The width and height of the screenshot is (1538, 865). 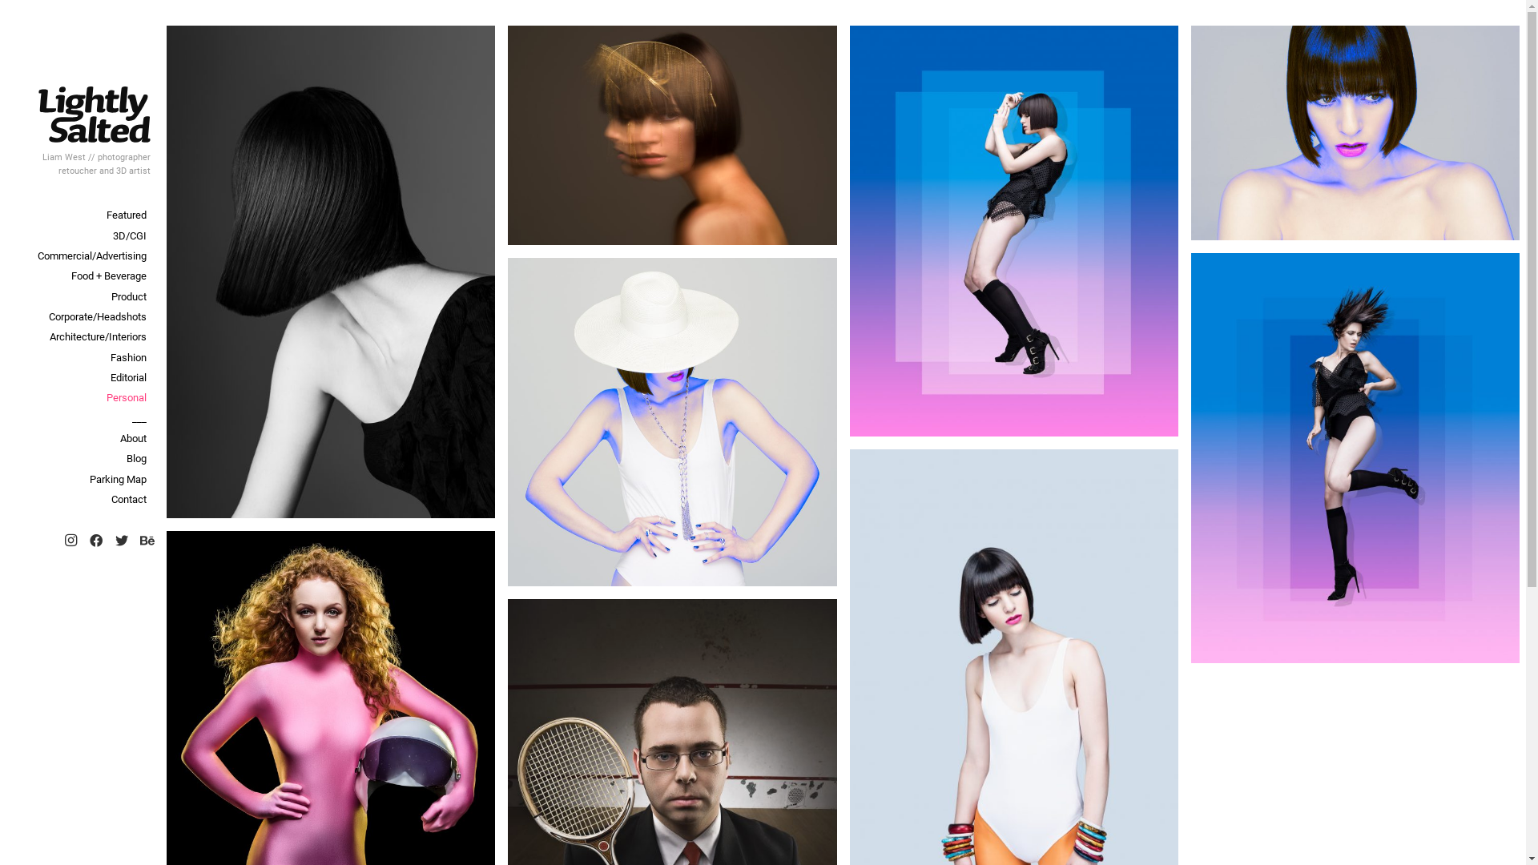 What do you see at coordinates (70, 541) in the screenshot?
I see `Instagram` at bounding box center [70, 541].